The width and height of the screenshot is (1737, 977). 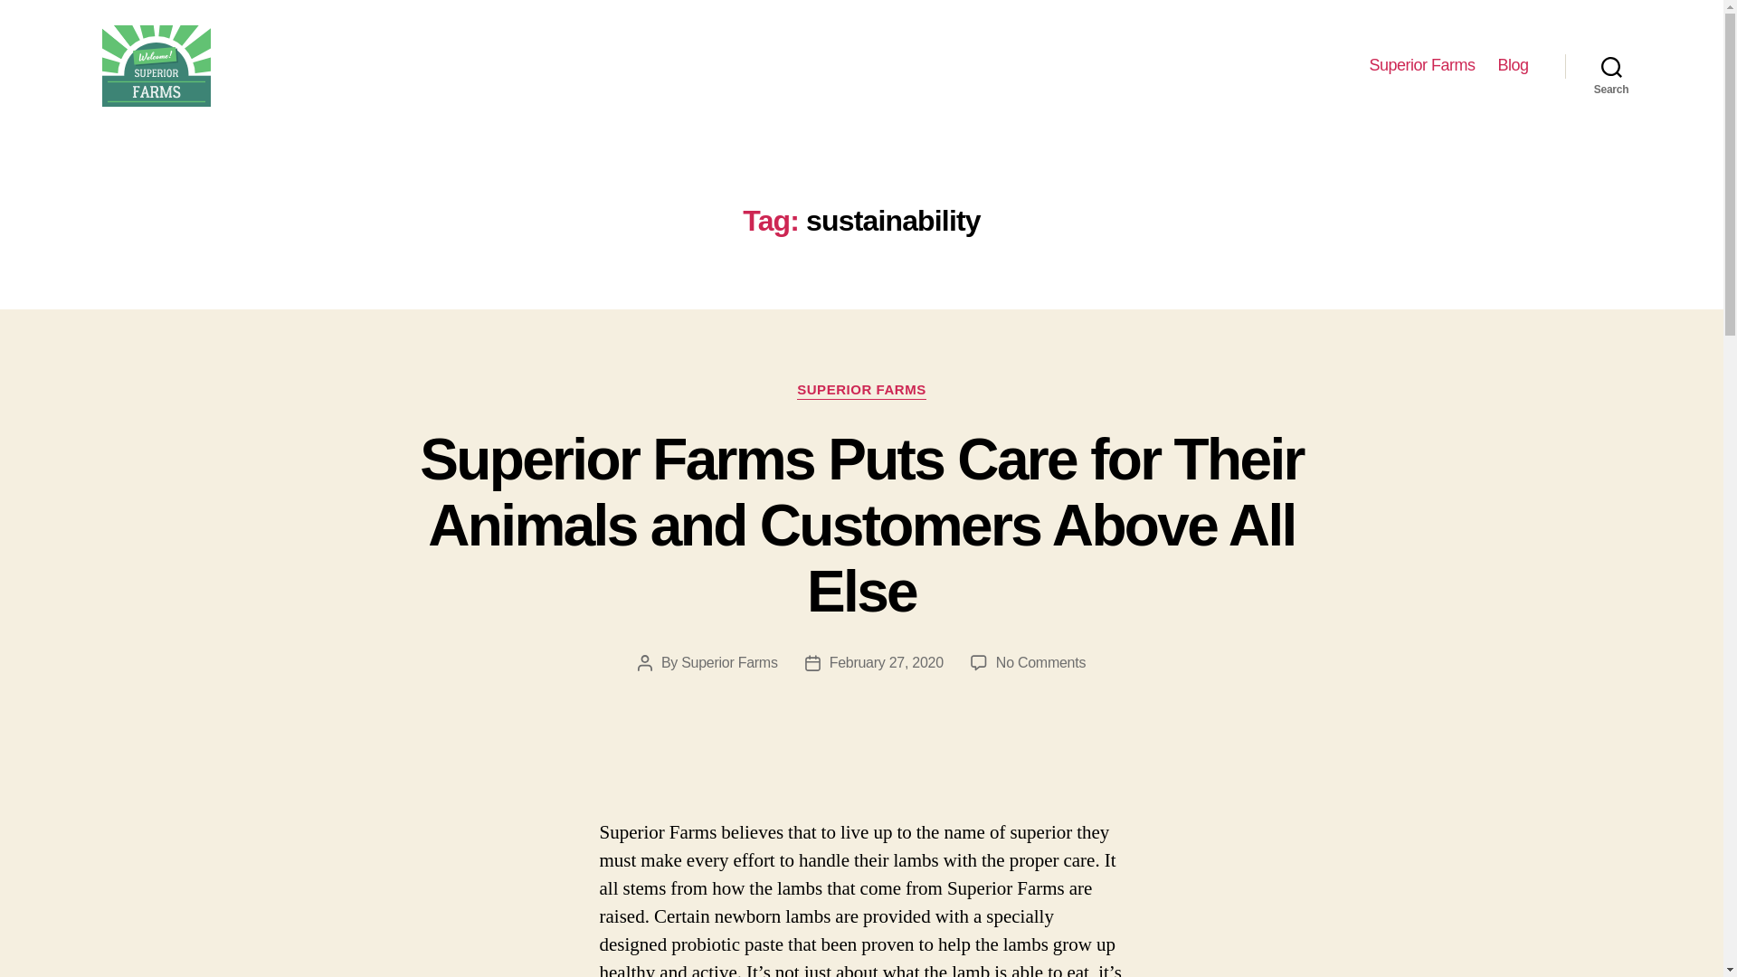 I want to click on SUPERIOR FARMS, so click(x=861, y=391).